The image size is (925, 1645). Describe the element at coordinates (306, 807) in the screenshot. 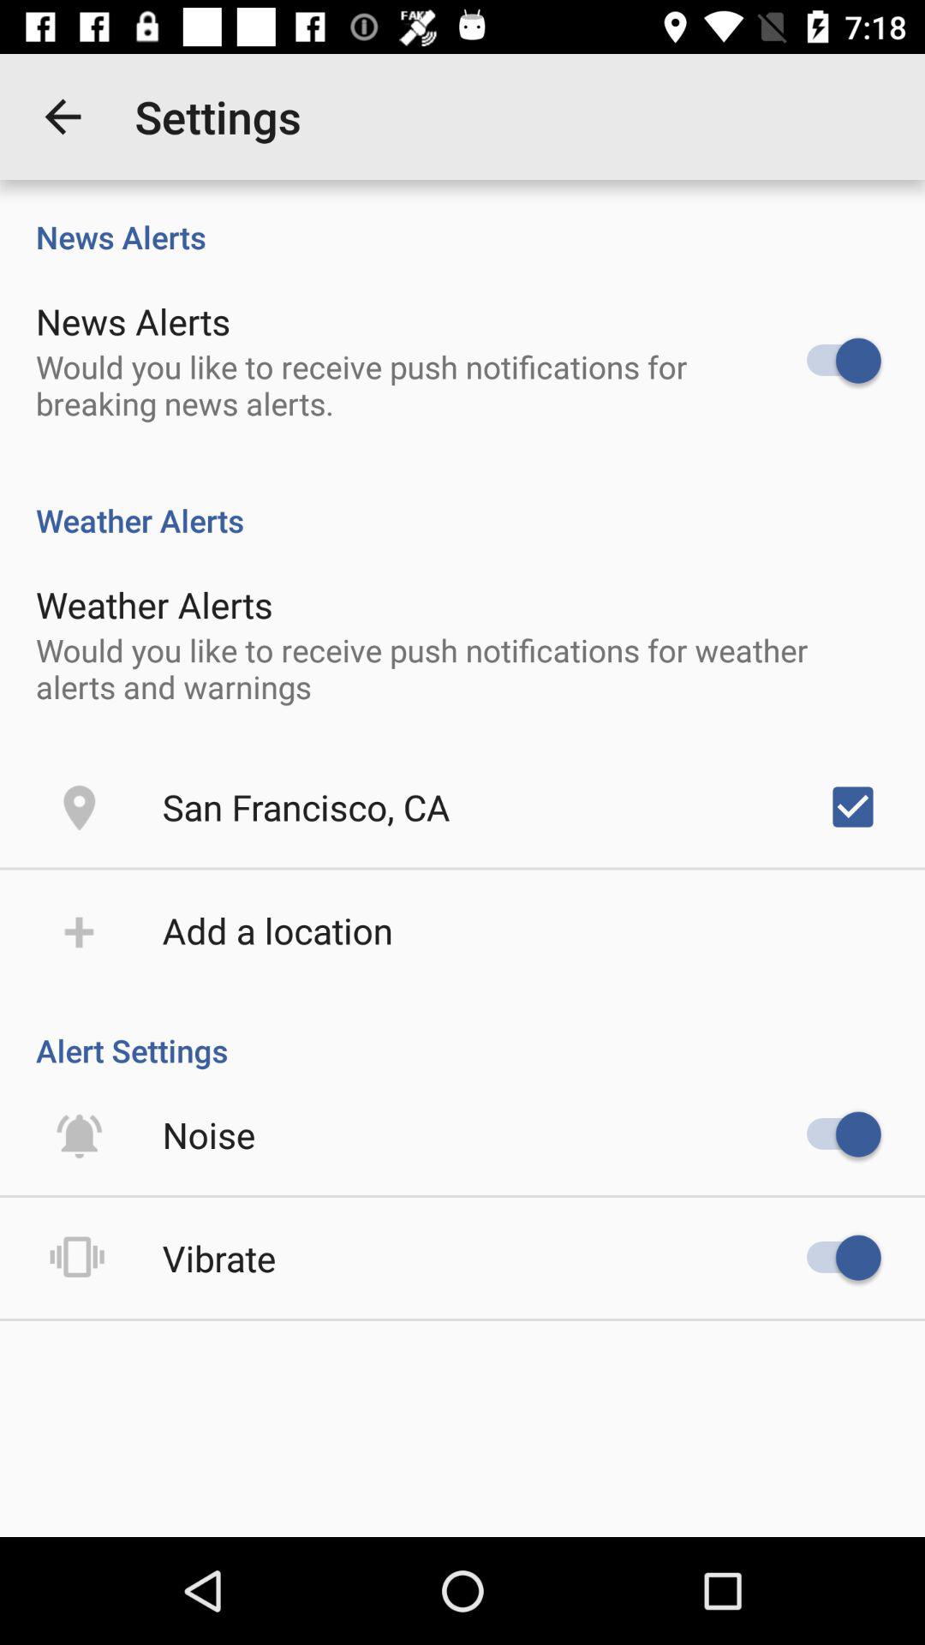

I see `tap the san francisco, ca item` at that location.